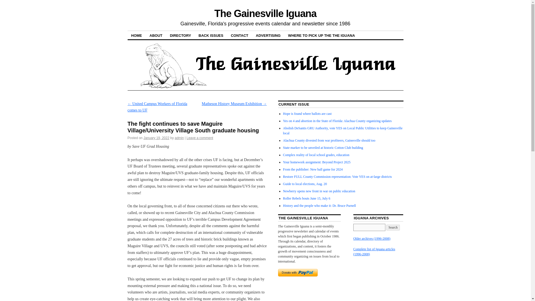 This screenshot has width=535, height=301. What do you see at coordinates (239, 35) in the screenshot?
I see `CONTACT` at bounding box center [239, 35].